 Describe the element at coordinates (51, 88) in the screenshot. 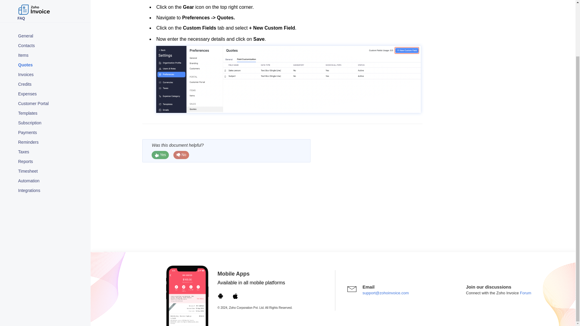

I see `Taxes` at that location.